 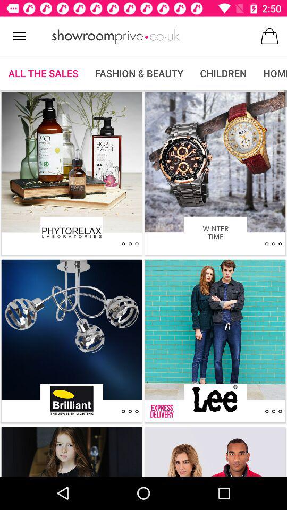 What do you see at coordinates (273, 244) in the screenshot?
I see `go to winter time action dots` at bounding box center [273, 244].